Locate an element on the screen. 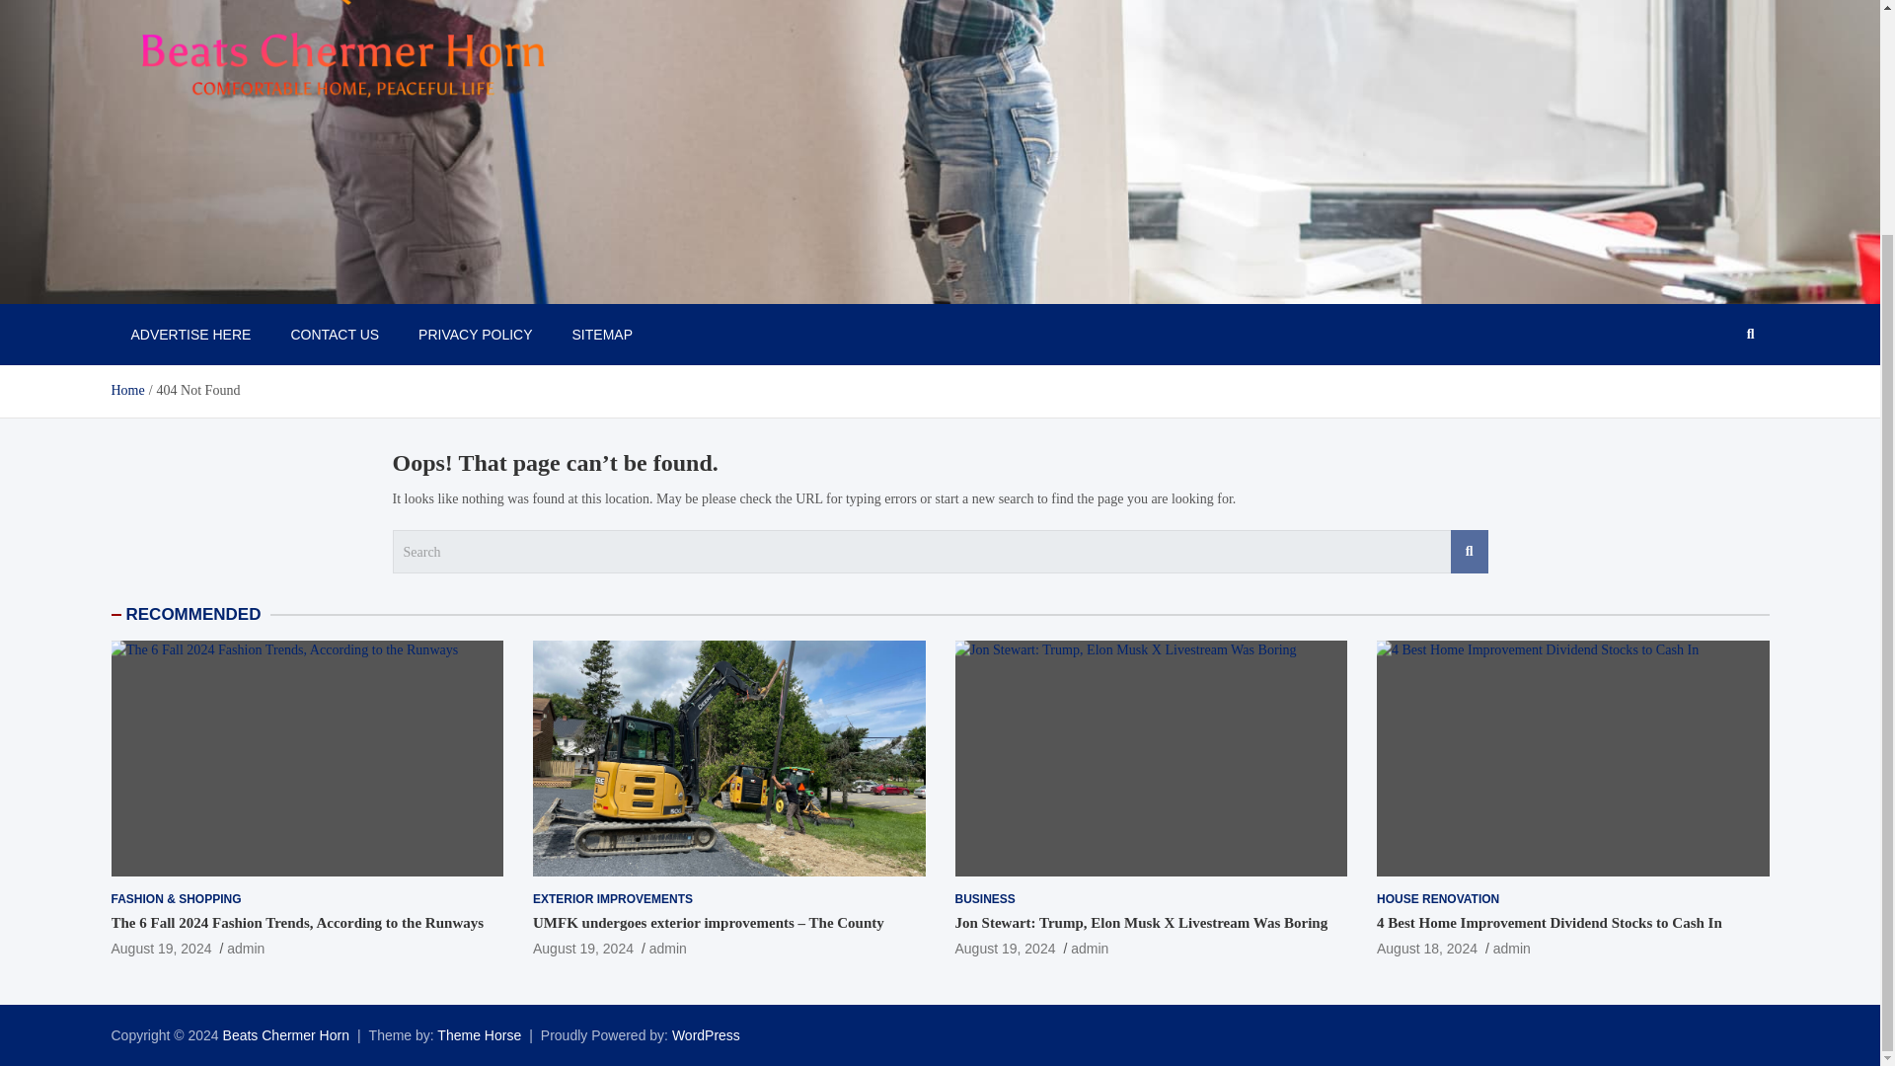 The image size is (1895, 1066). August 19, 2024 is located at coordinates (1005, 948).